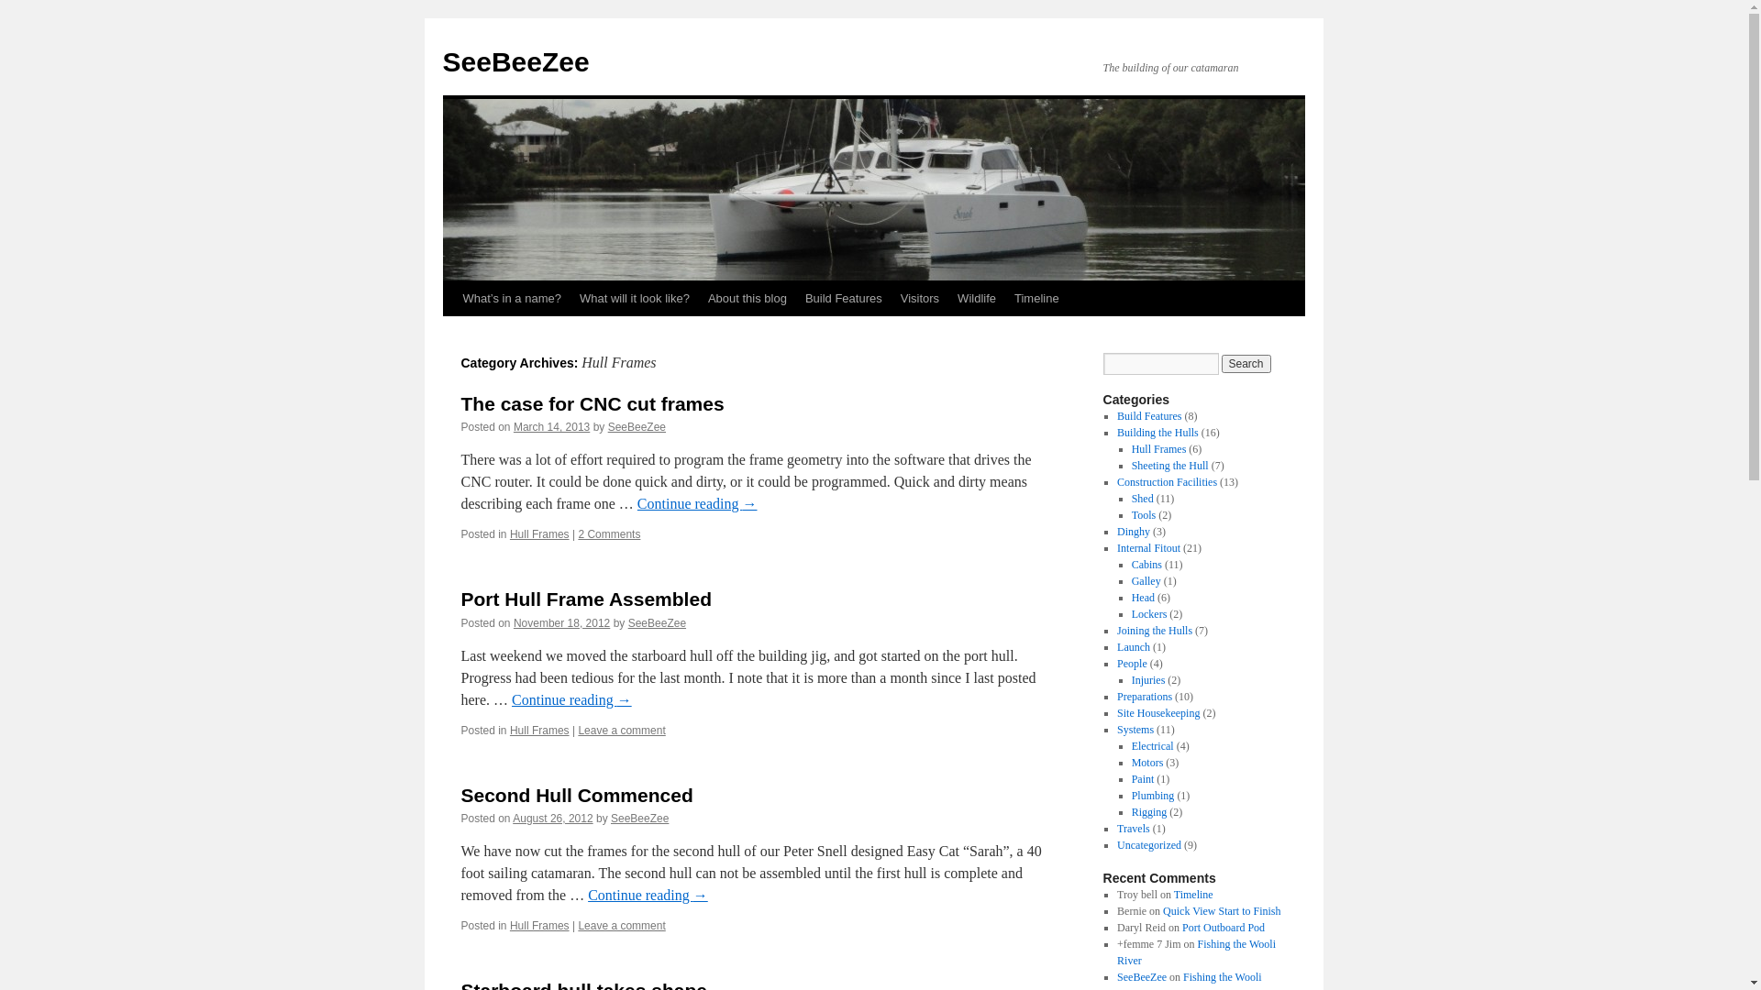  I want to click on Rigging, so click(1150, 812).